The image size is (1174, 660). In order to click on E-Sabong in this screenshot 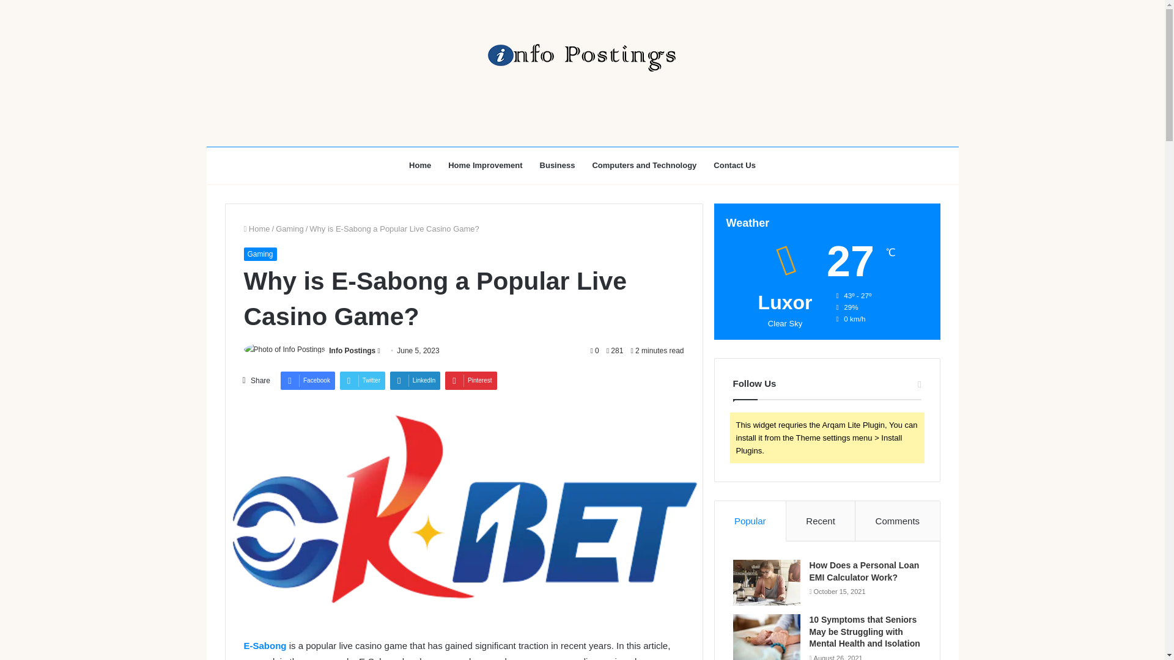, I will do `click(264, 645)`.